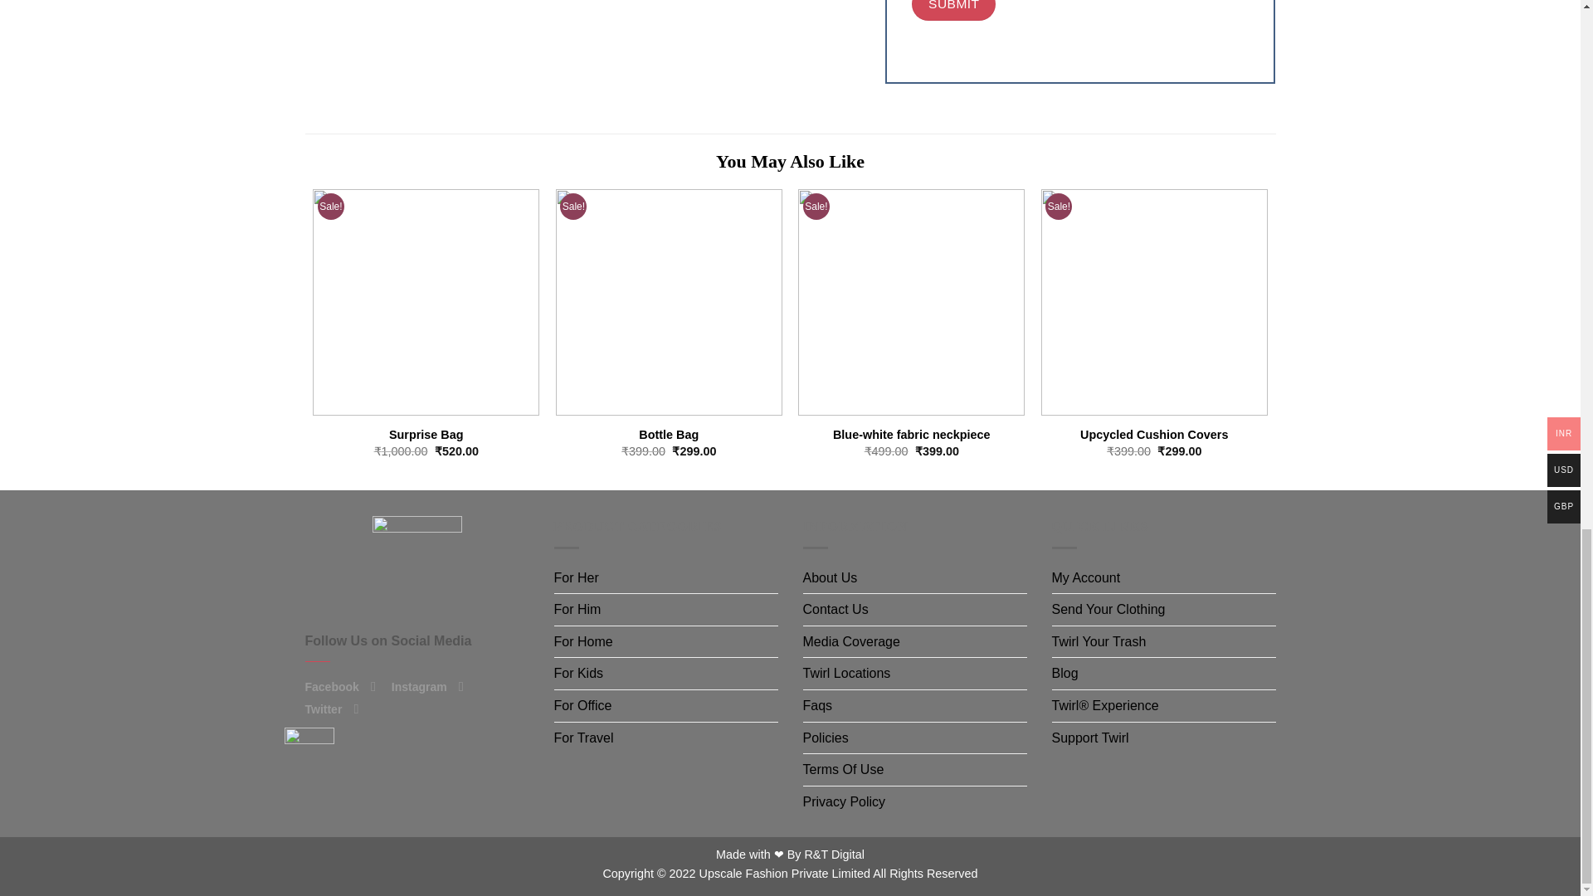 The width and height of the screenshot is (1593, 896). Describe the element at coordinates (360, 708) in the screenshot. I see `Follow on Twitter` at that location.